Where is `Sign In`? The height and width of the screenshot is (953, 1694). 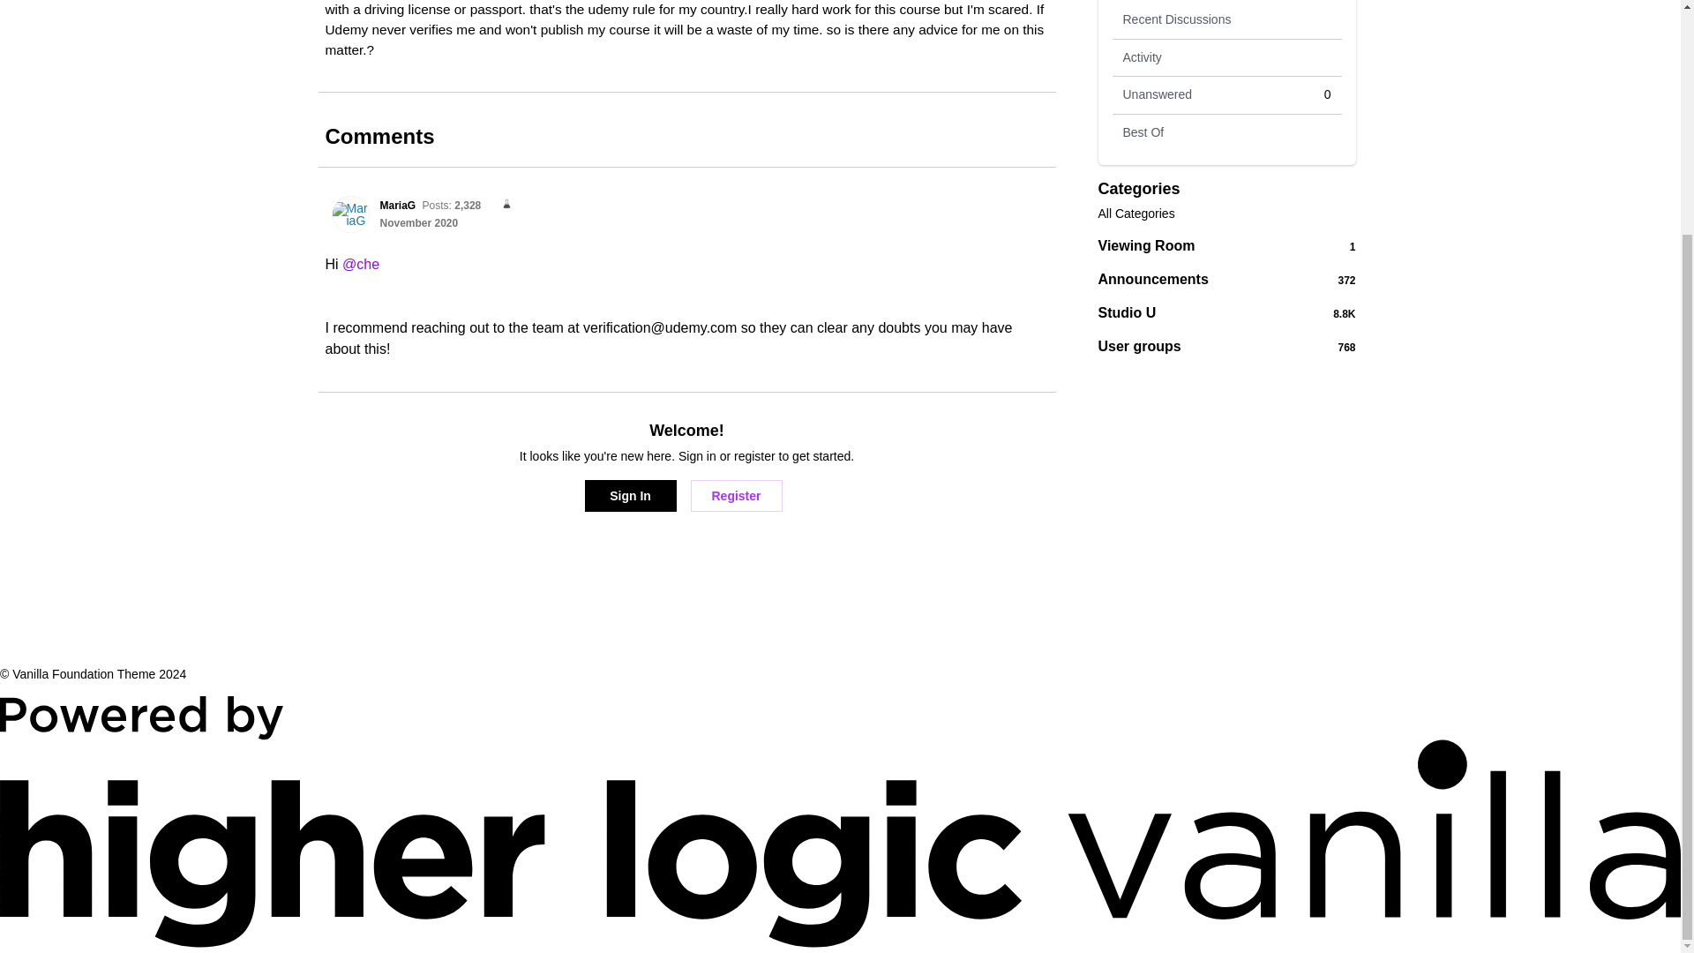
Sign In is located at coordinates (501, 205).